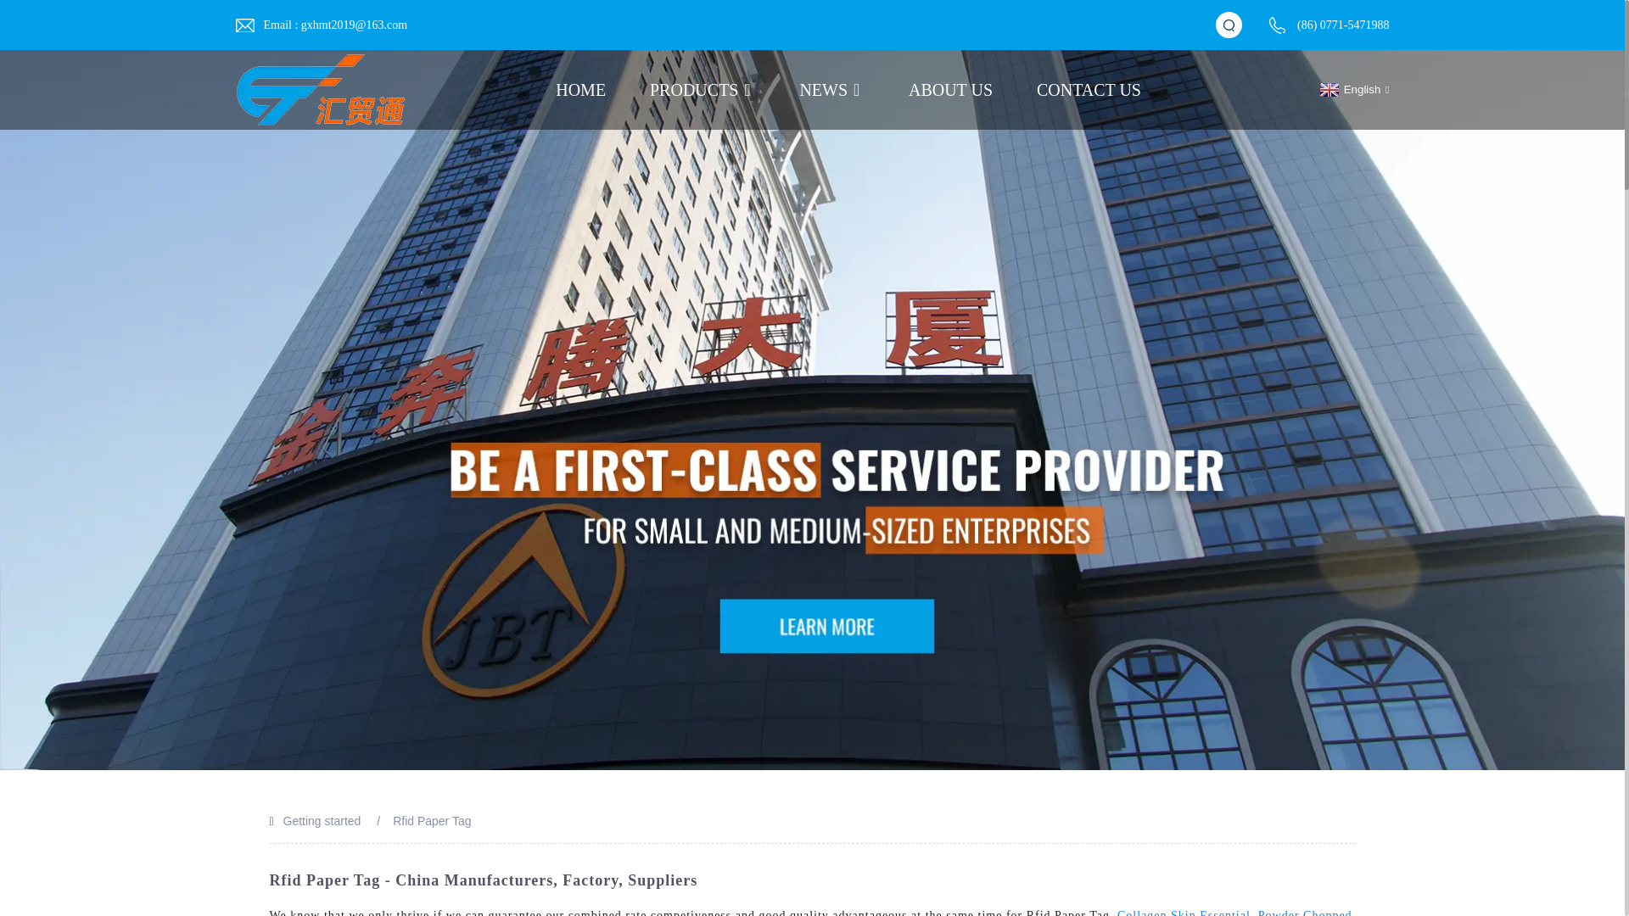  Describe the element at coordinates (703, 90) in the screenshot. I see `PRODUCTS` at that location.